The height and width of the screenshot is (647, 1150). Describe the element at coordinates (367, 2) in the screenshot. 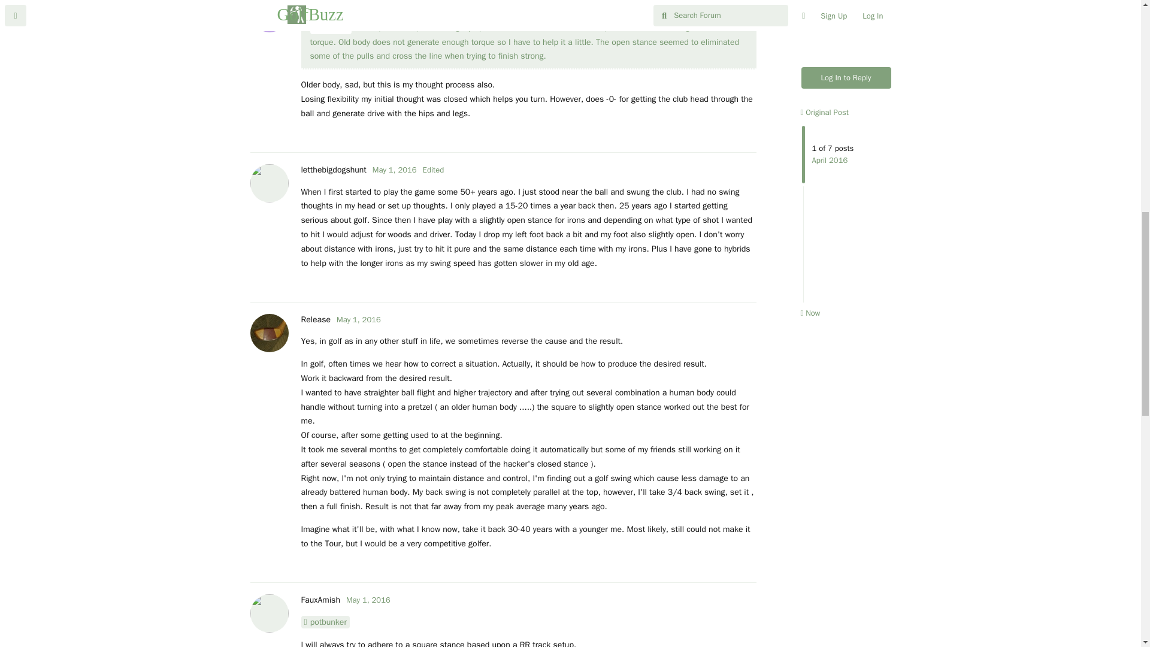

I see `Saturday, April 30, 2016 11:53 PM` at that location.